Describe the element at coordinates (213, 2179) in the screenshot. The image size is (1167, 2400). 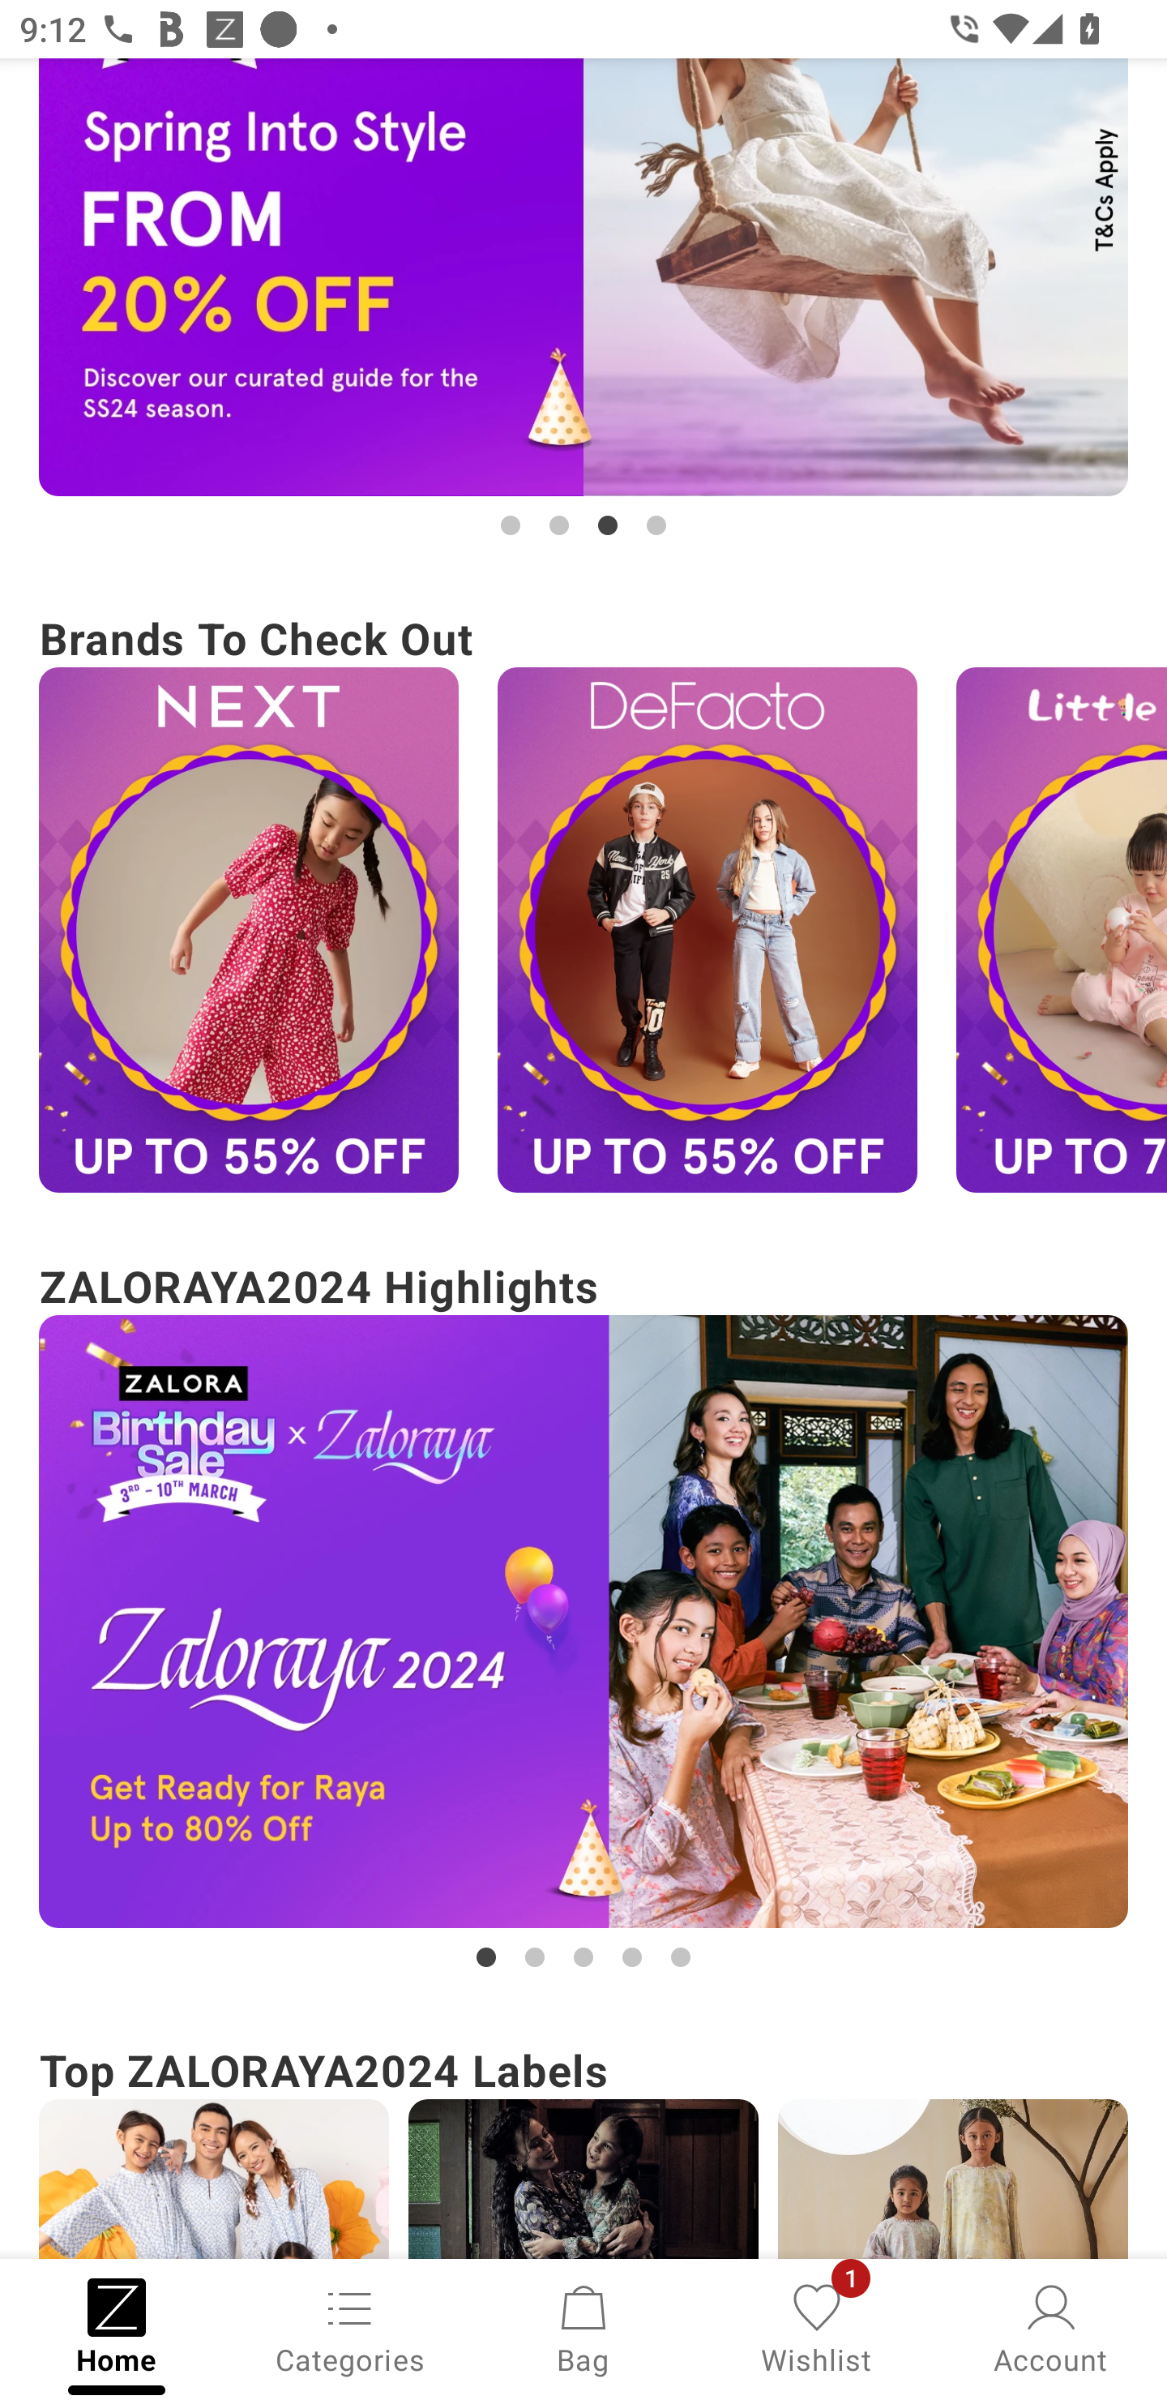
I see `Campaign banner` at that location.